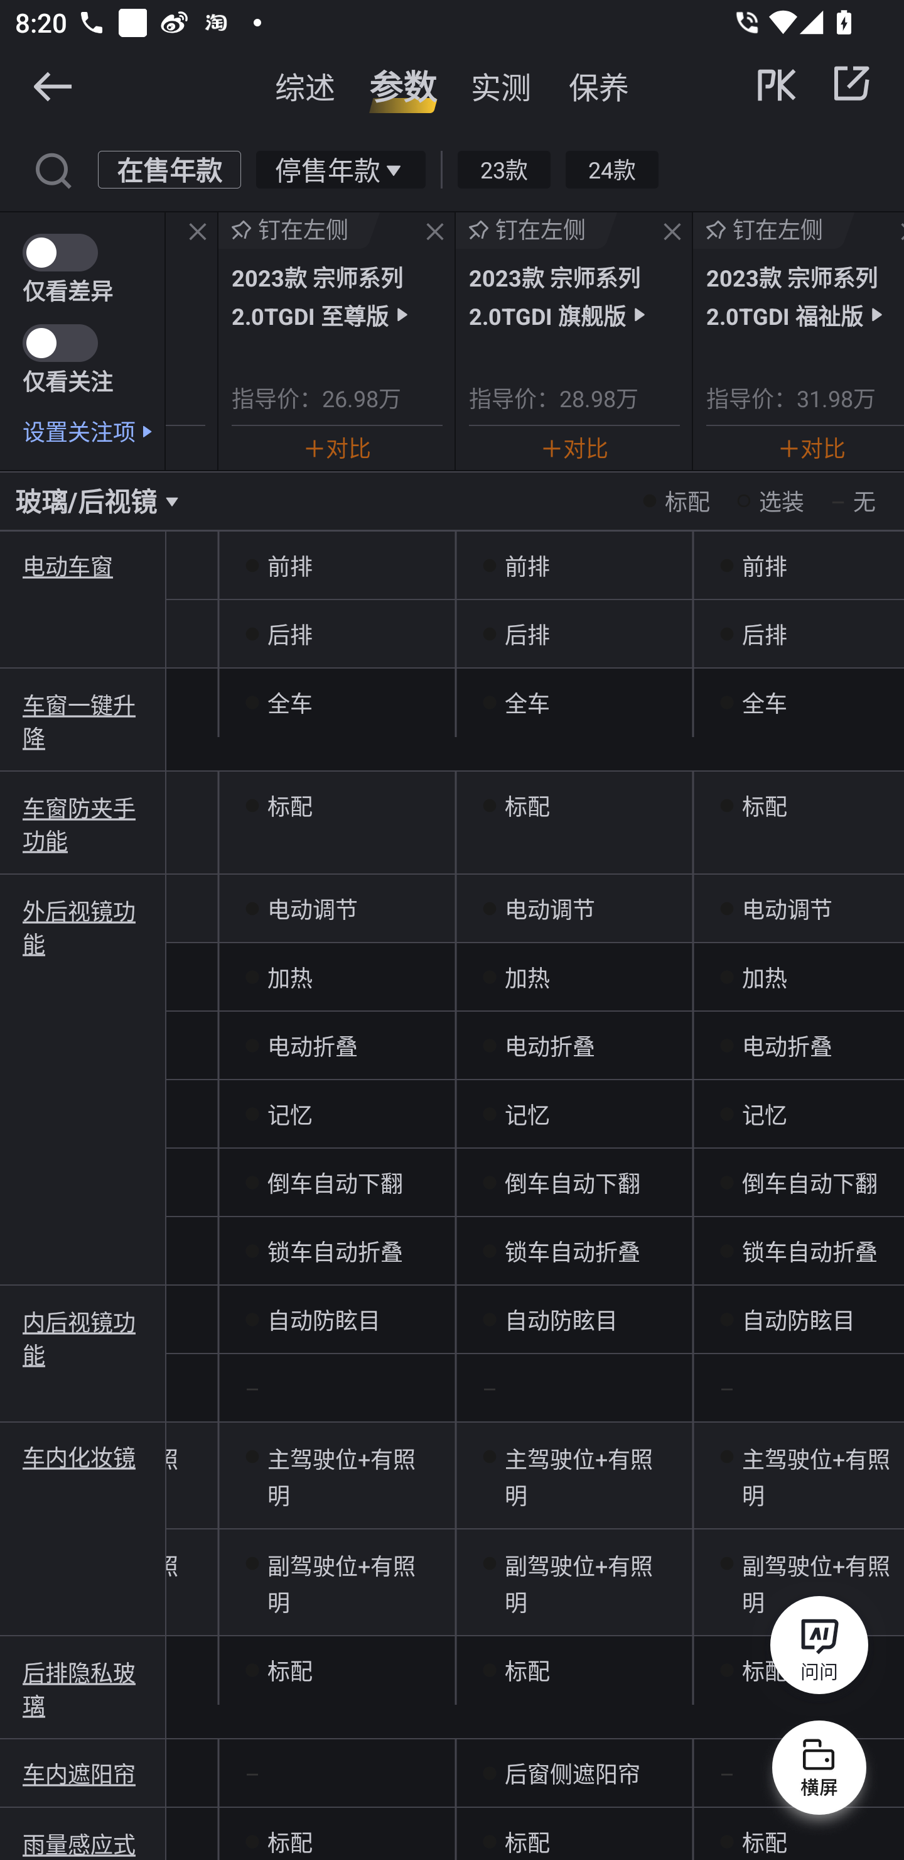  I want to click on 全车, so click(799, 702).